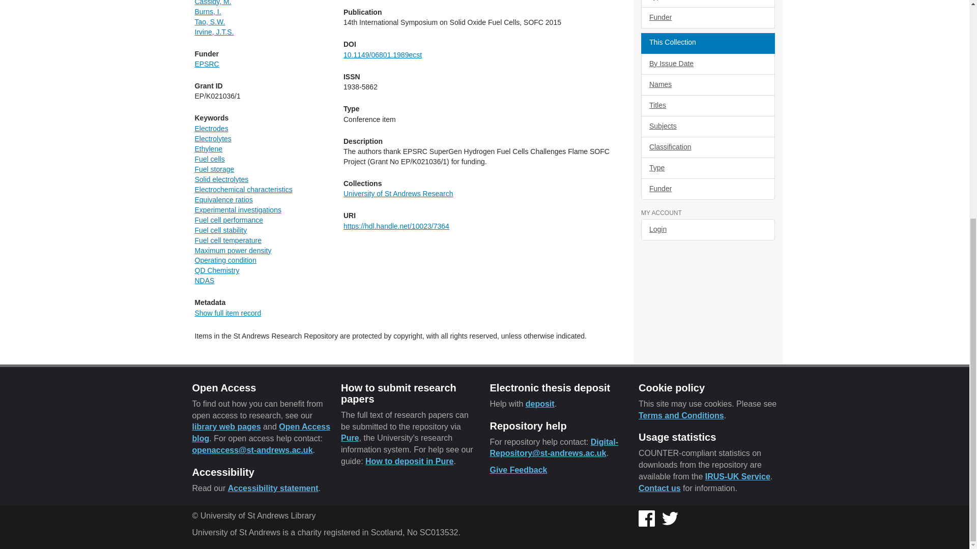  I want to click on Electrochemical characteristics, so click(243, 190).